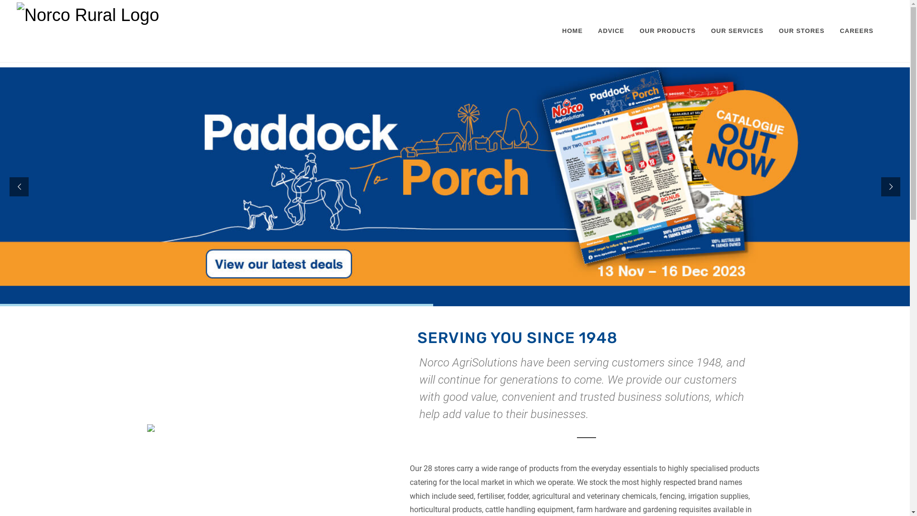  What do you see at coordinates (802, 31) in the screenshot?
I see `OUR STORES` at bounding box center [802, 31].